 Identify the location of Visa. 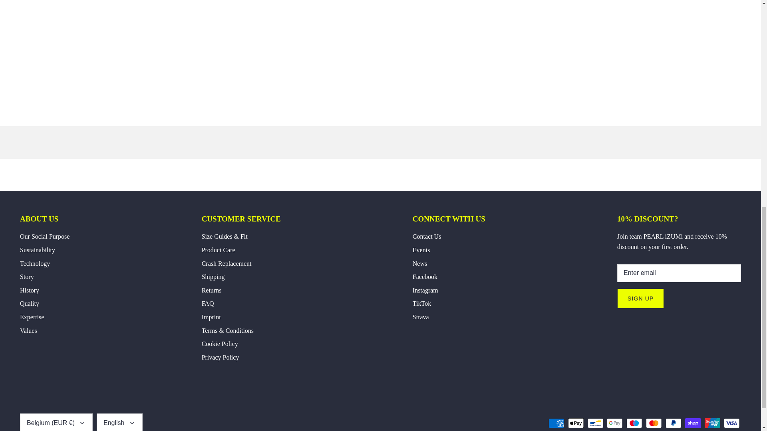
(731, 423).